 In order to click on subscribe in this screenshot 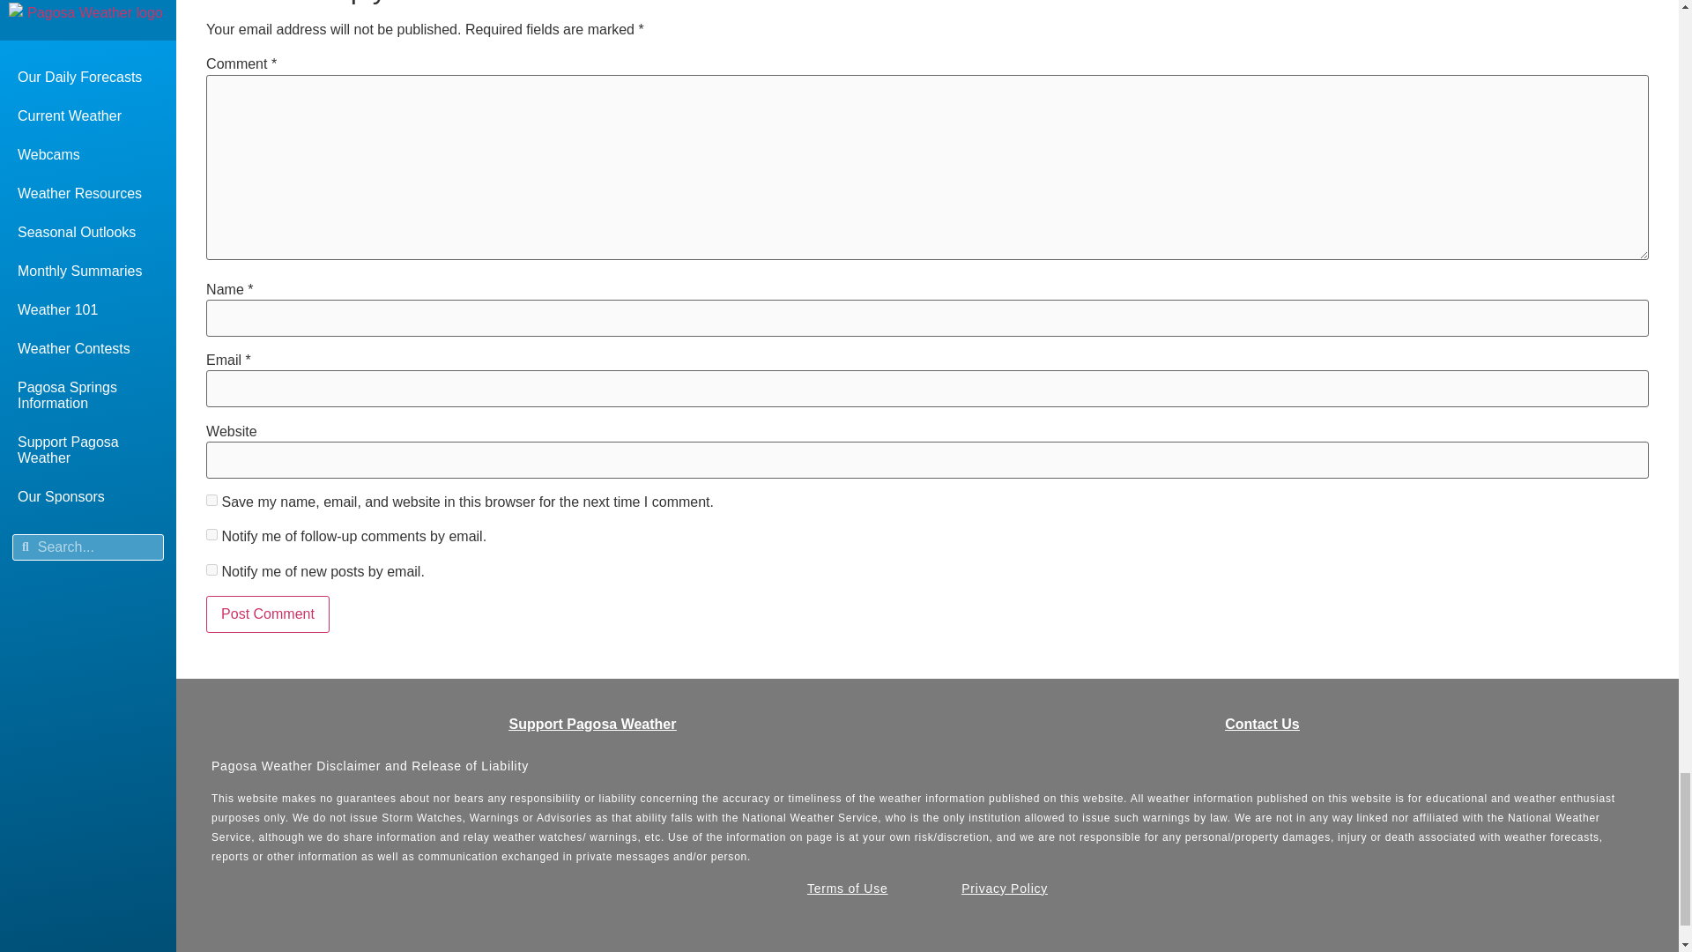, I will do `click(211, 534)`.